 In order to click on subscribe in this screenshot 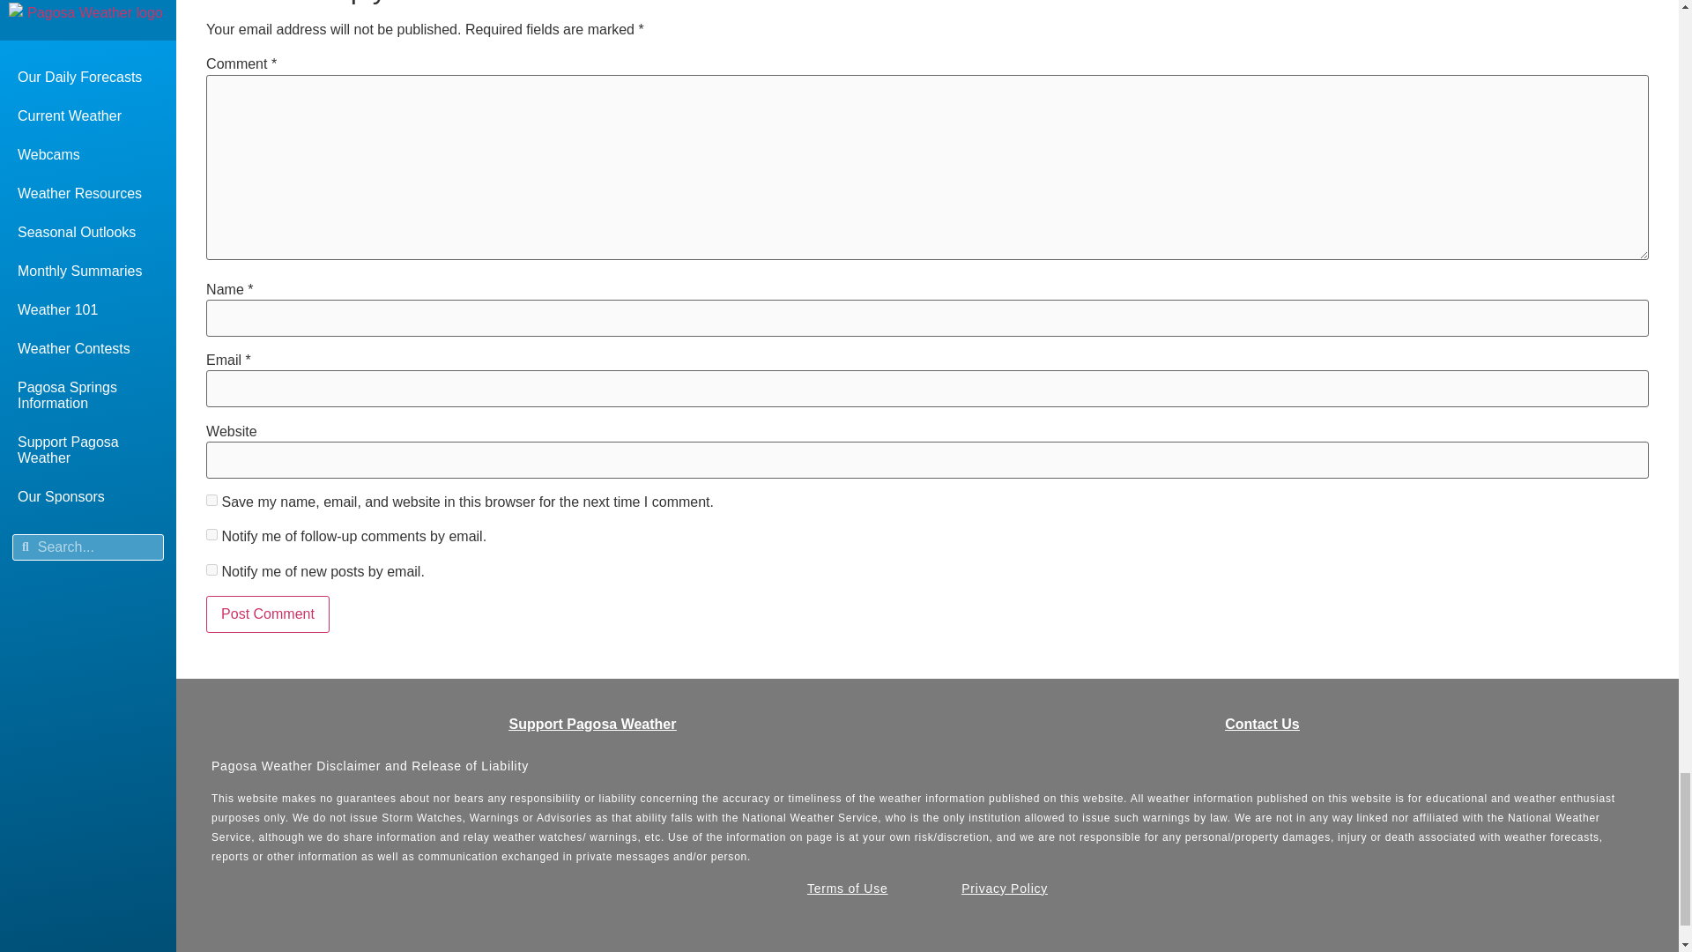, I will do `click(211, 534)`.